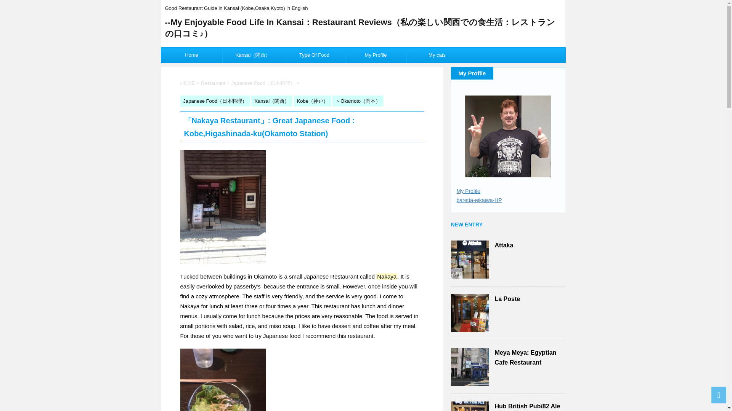 The height and width of the screenshot is (411, 732). Describe the element at coordinates (191, 55) in the screenshot. I see `Home` at that location.